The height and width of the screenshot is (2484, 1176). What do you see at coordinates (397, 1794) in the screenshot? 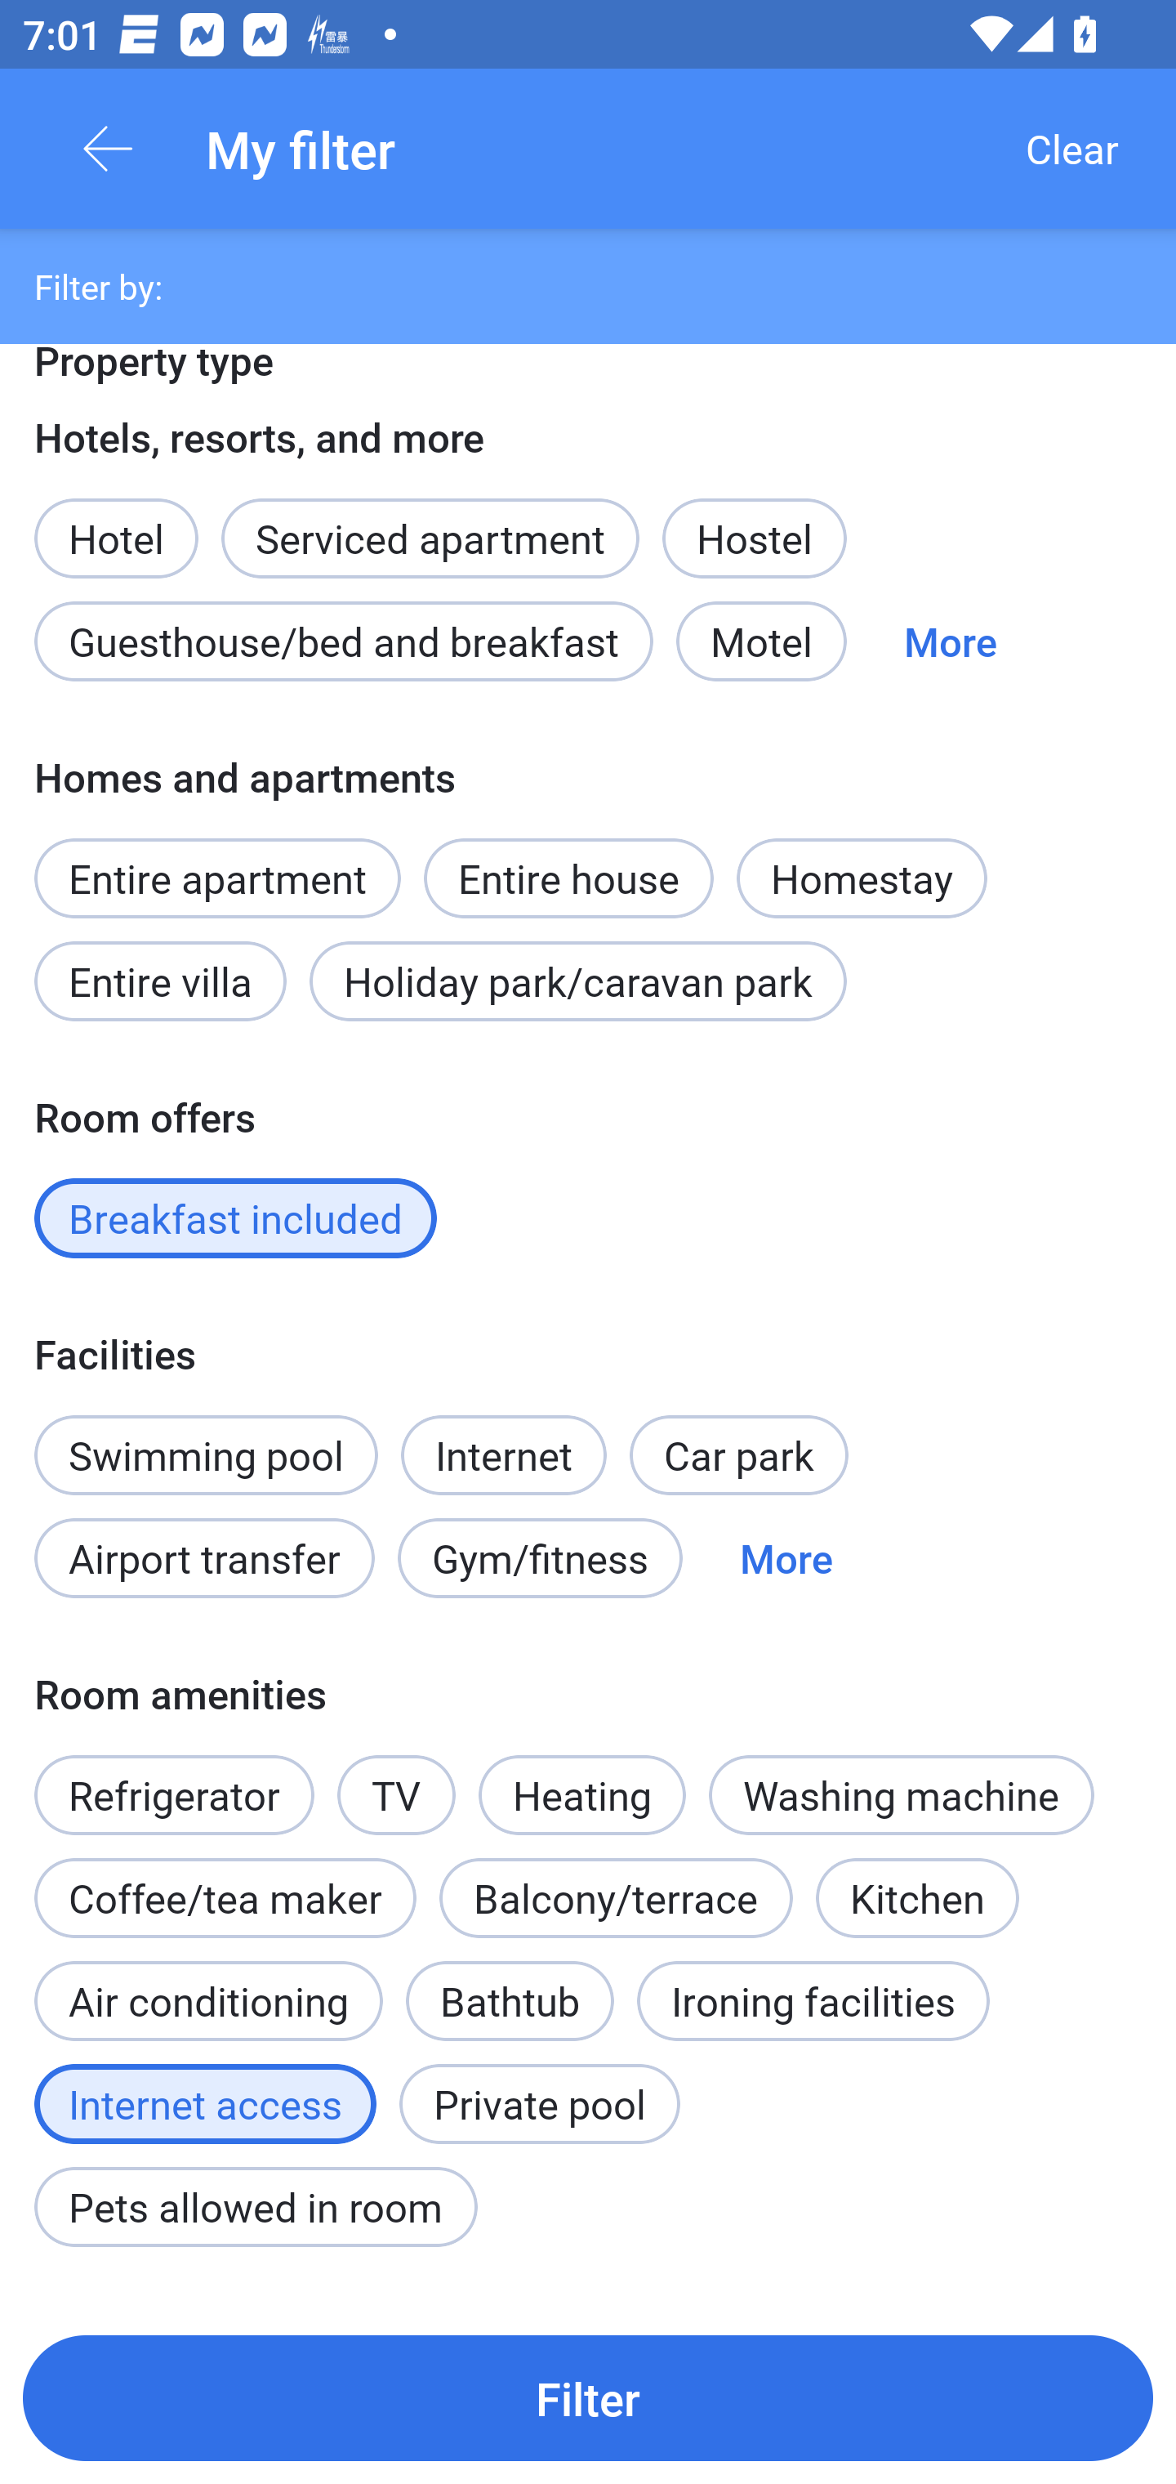
I see `TV` at bounding box center [397, 1794].